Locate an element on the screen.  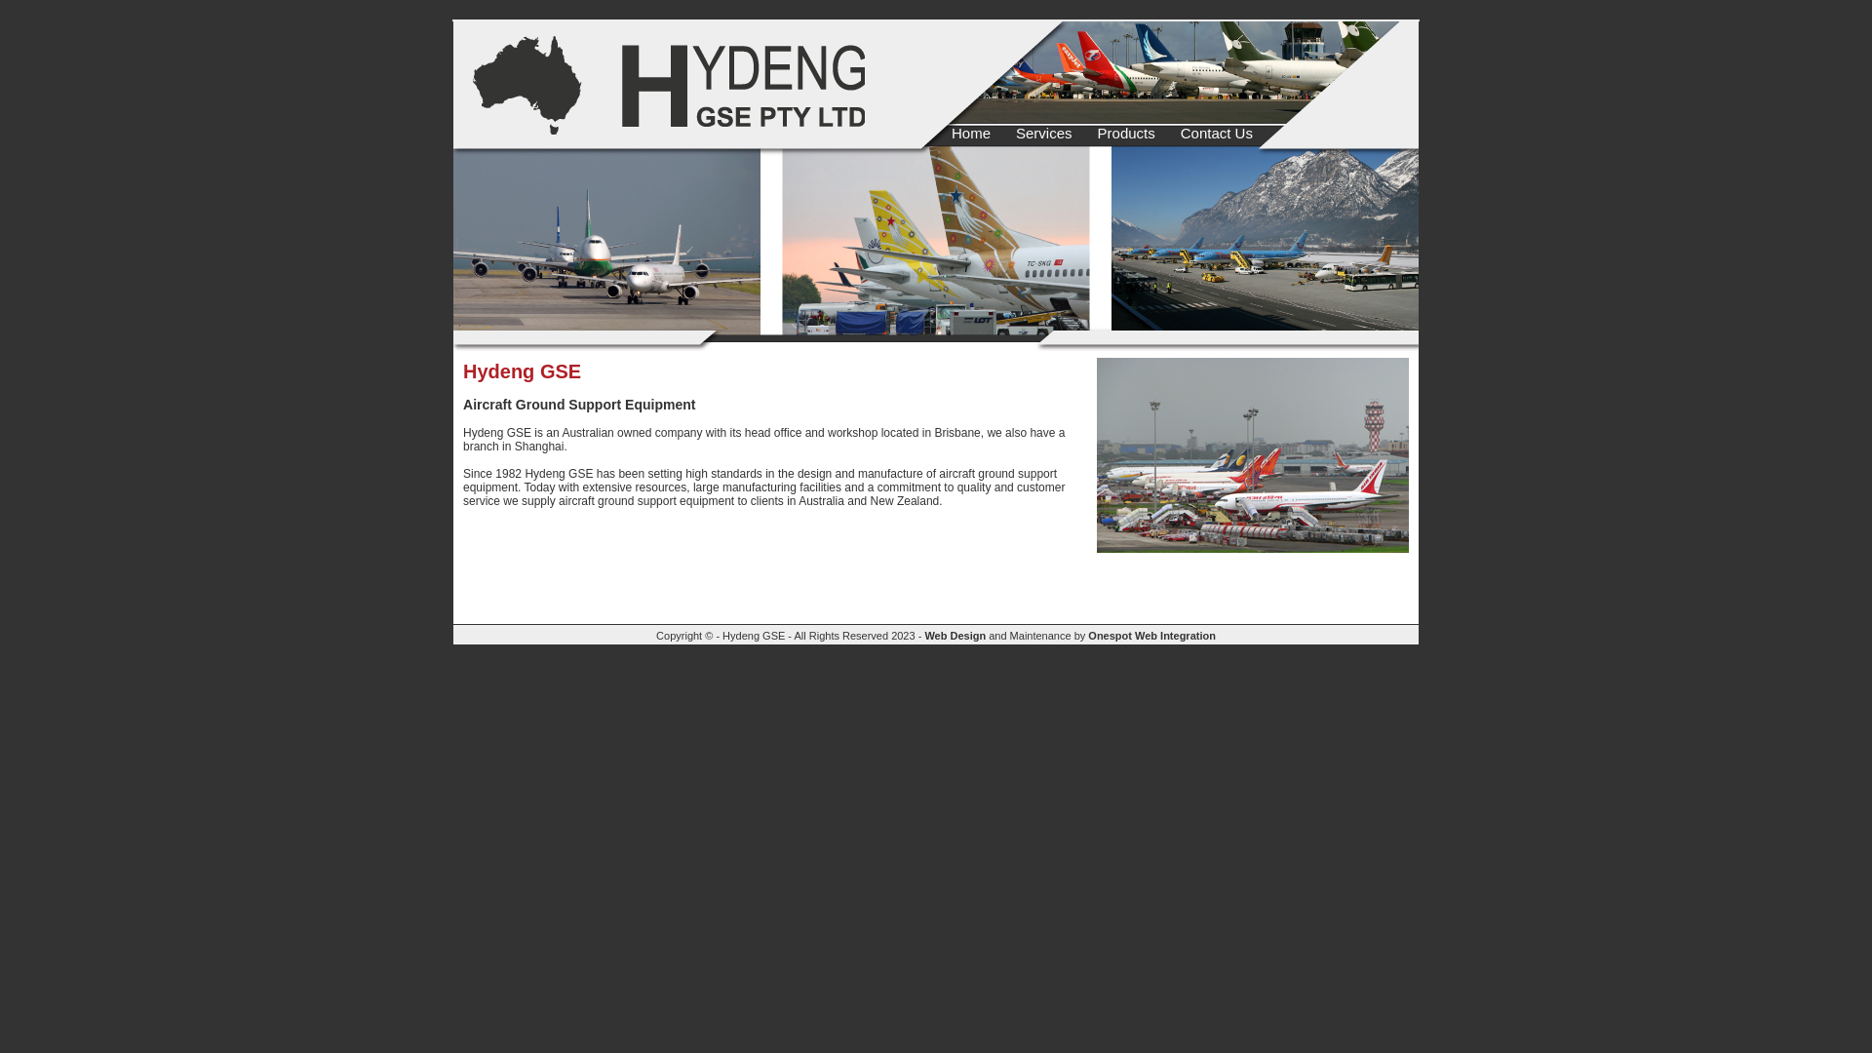
Services is located at coordinates (1043, 135).